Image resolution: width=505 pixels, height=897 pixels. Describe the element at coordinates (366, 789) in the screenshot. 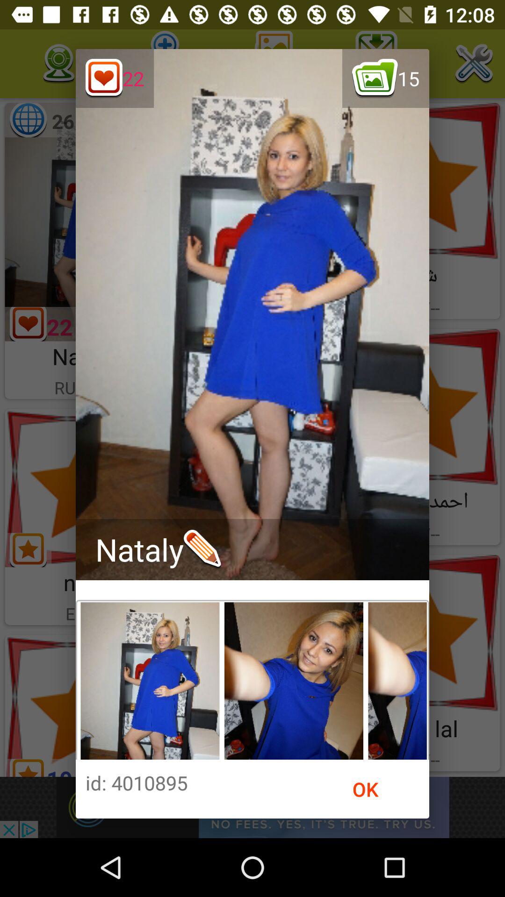

I see `swipe to ok item` at that location.